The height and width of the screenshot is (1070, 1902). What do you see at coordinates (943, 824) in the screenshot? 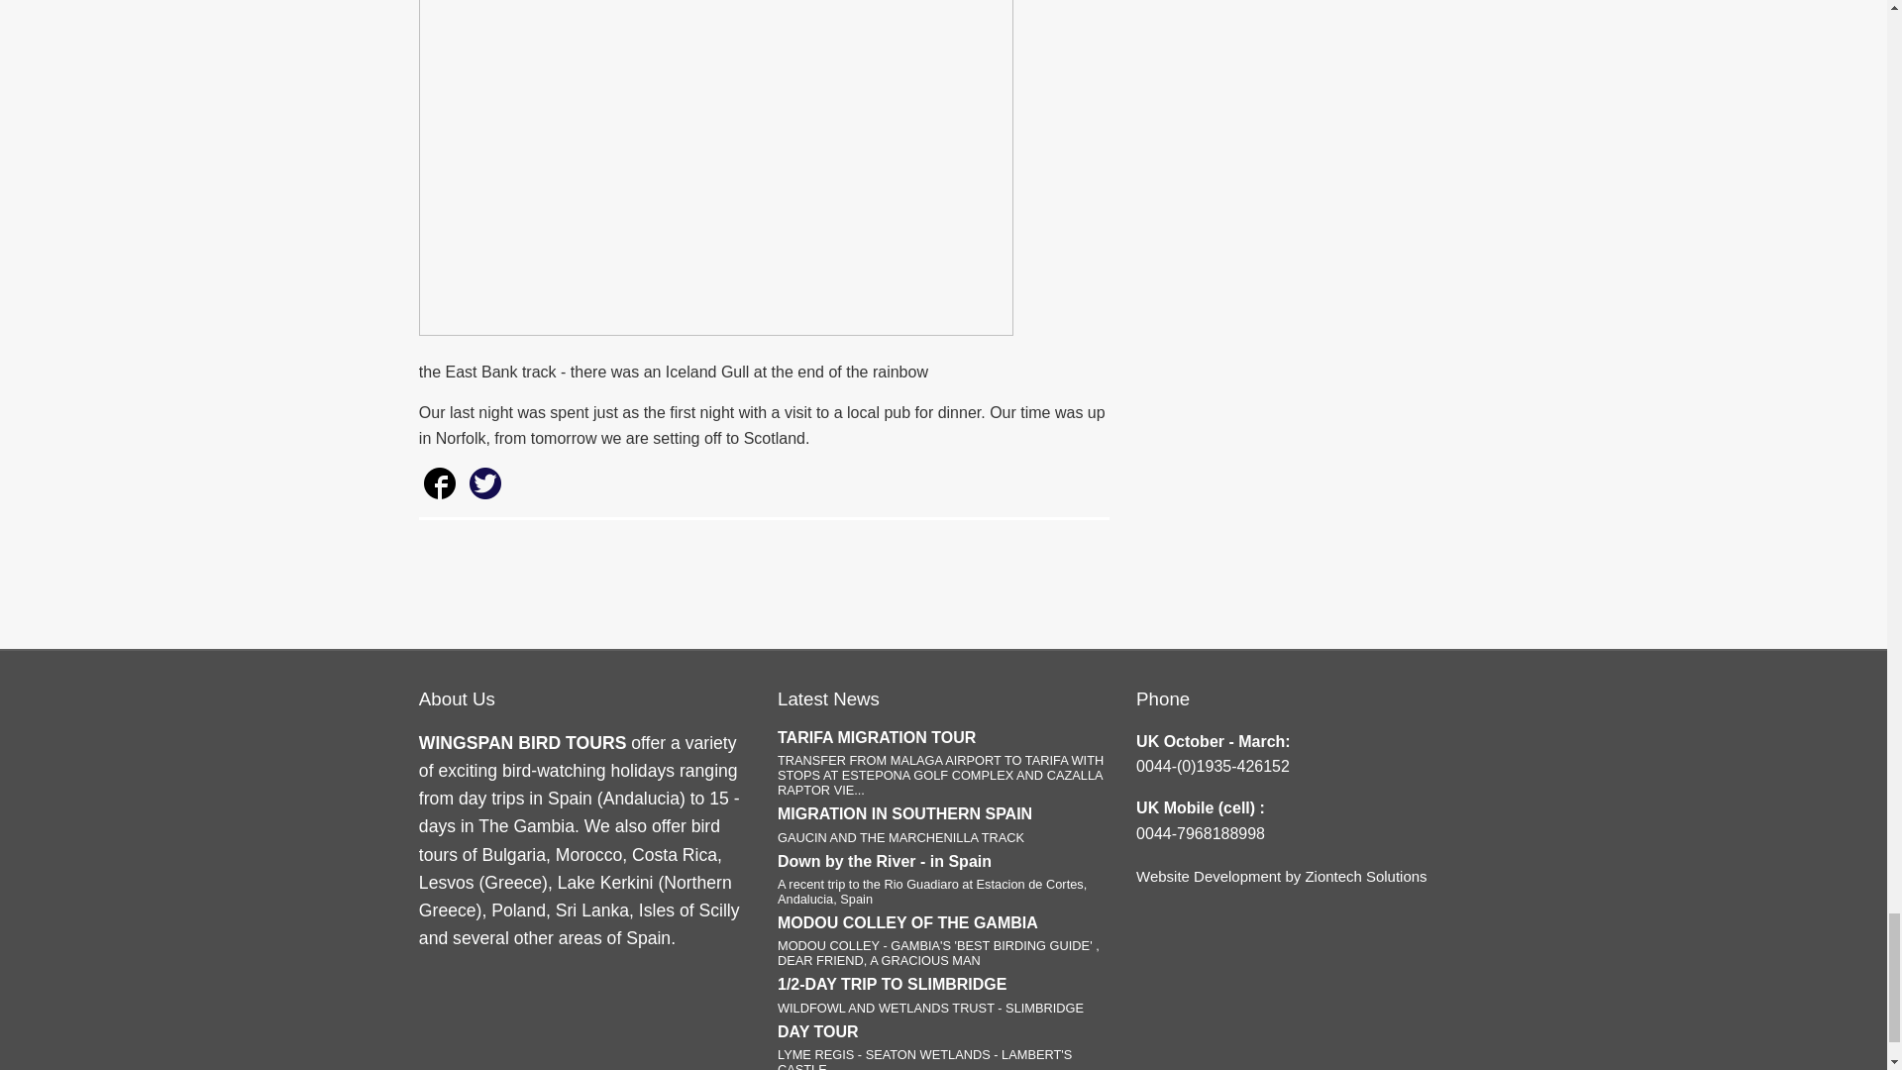
I see `Latest News` at bounding box center [943, 824].